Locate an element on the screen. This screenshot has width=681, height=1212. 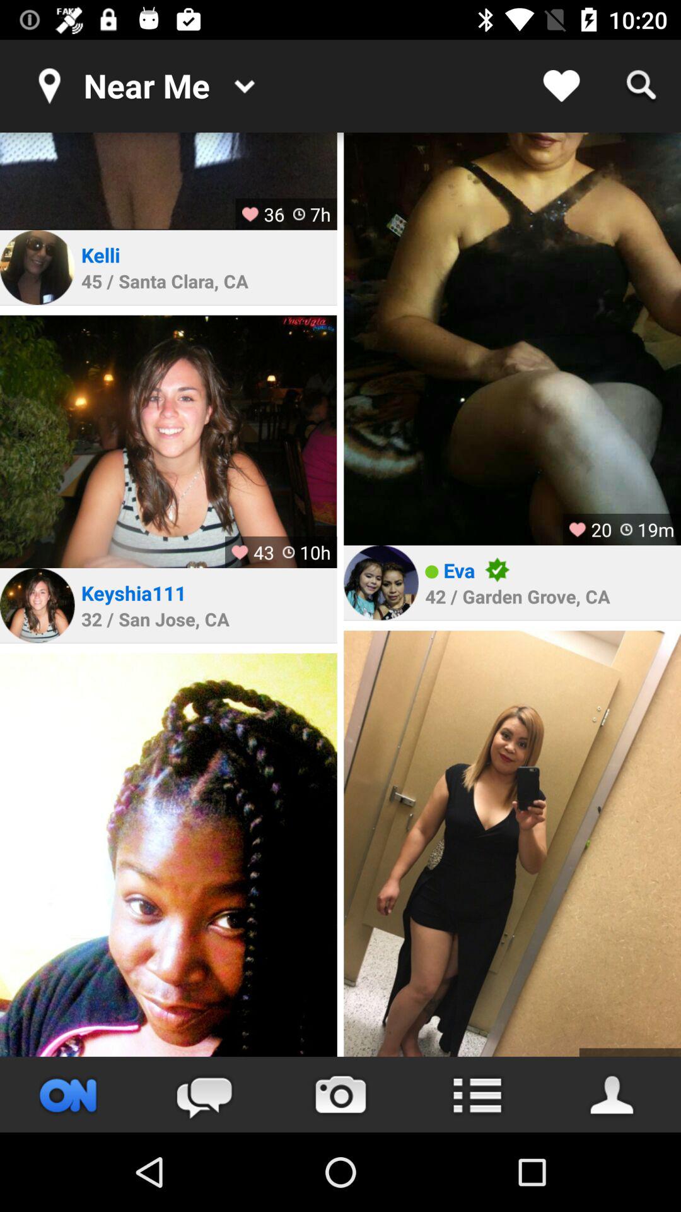
turn on location is located at coordinates (68, 1095).